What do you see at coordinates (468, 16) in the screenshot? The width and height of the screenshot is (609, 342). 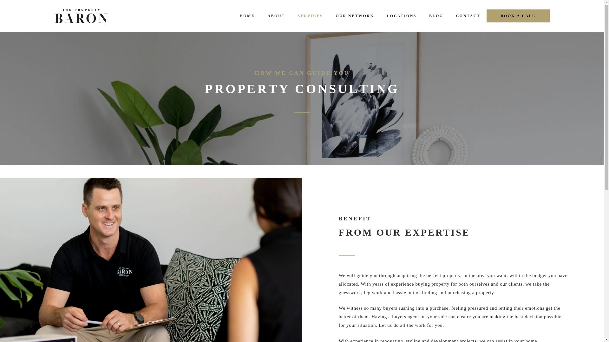 I see `CONTACT` at bounding box center [468, 16].